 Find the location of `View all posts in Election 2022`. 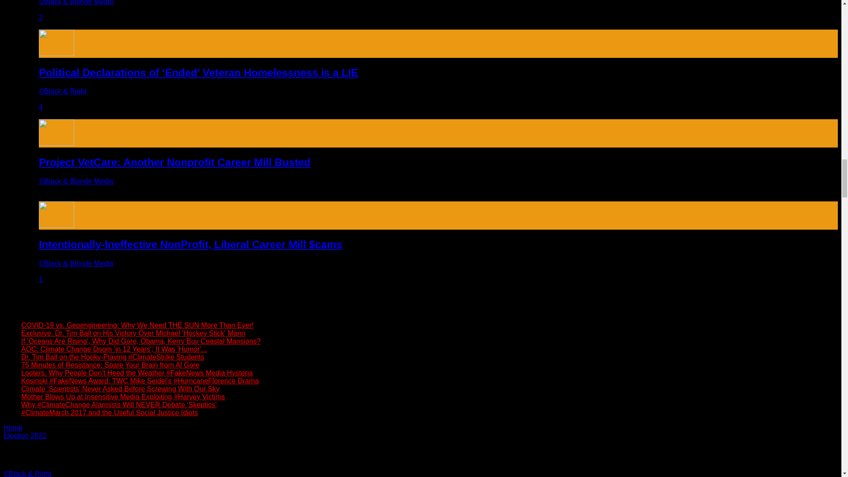

View all posts in Election 2022 is located at coordinates (25, 435).